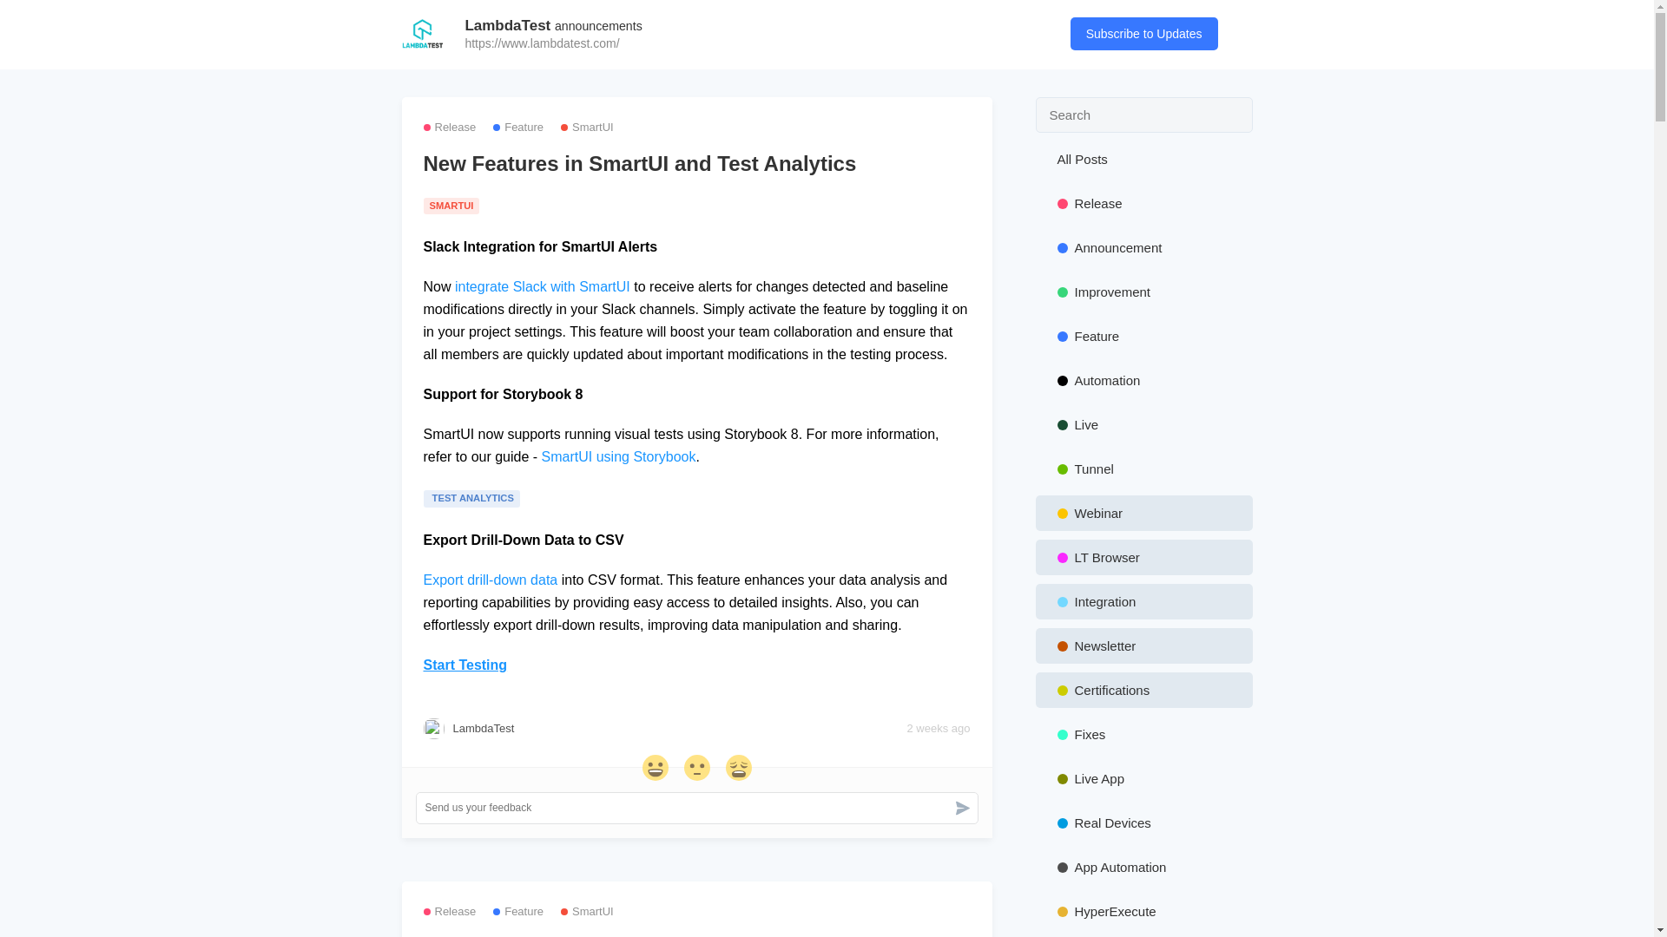 The image size is (1667, 937). I want to click on New Features in SmartUI and Test Analytics, so click(696, 163).